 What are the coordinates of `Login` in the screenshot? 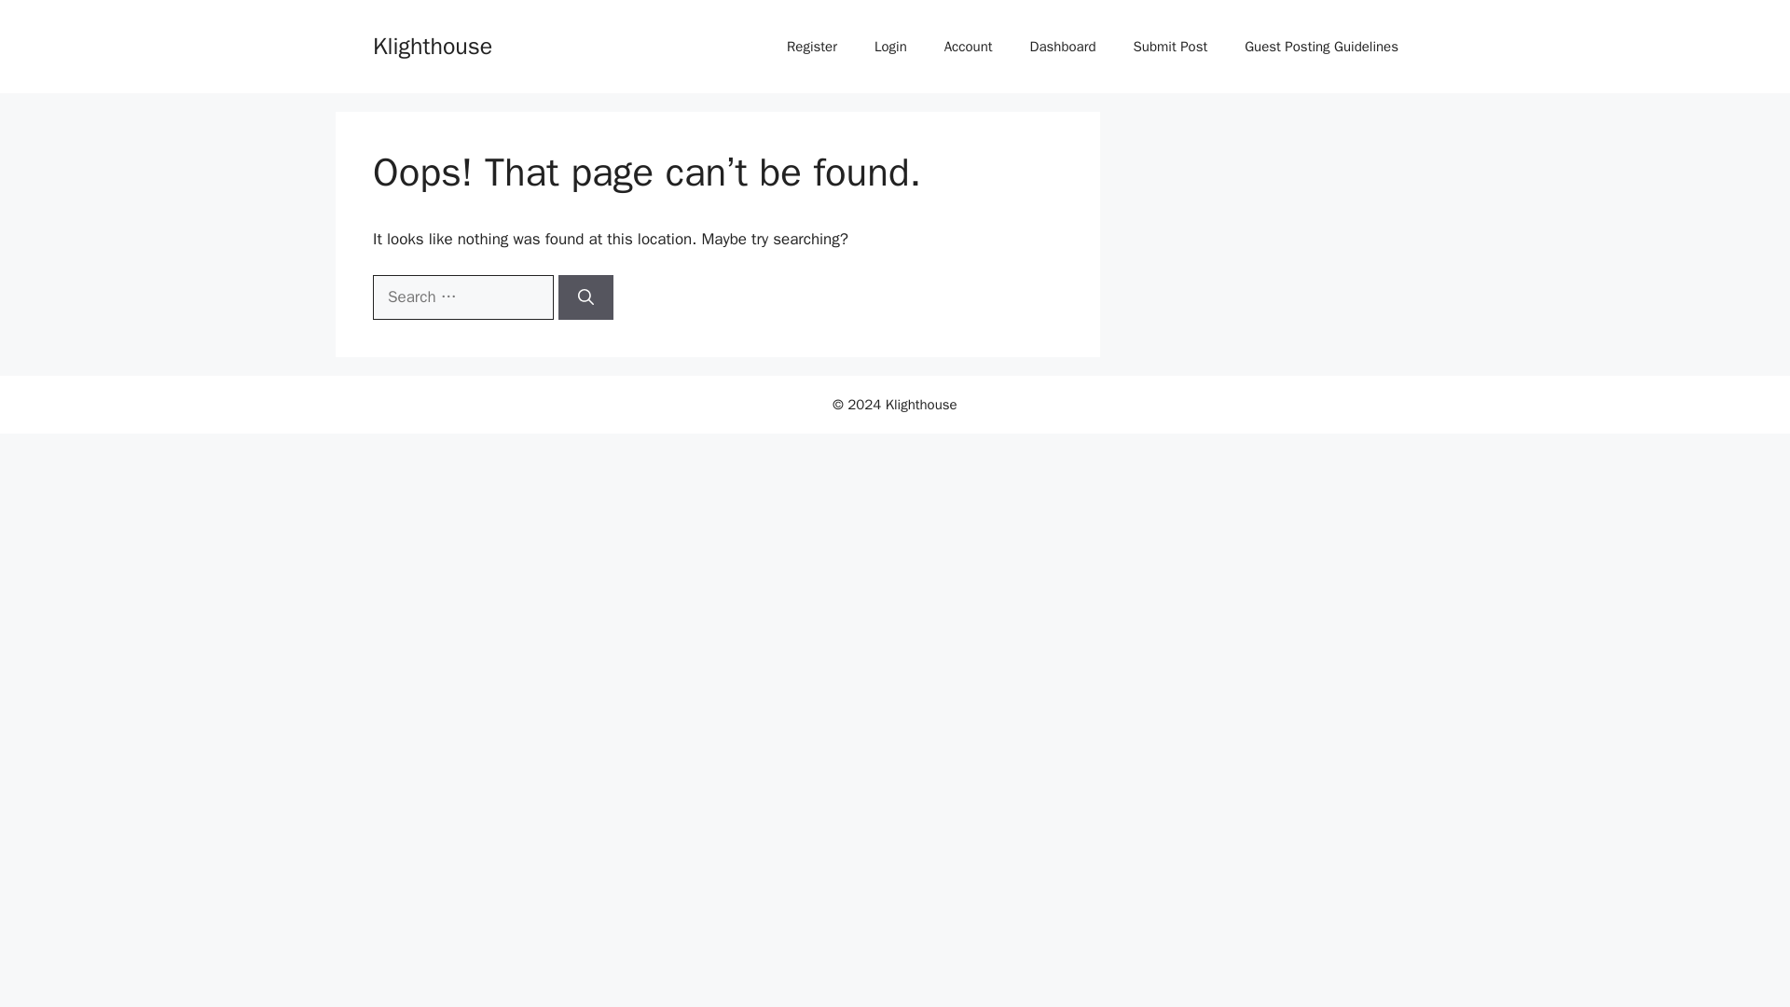 It's located at (889, 47).